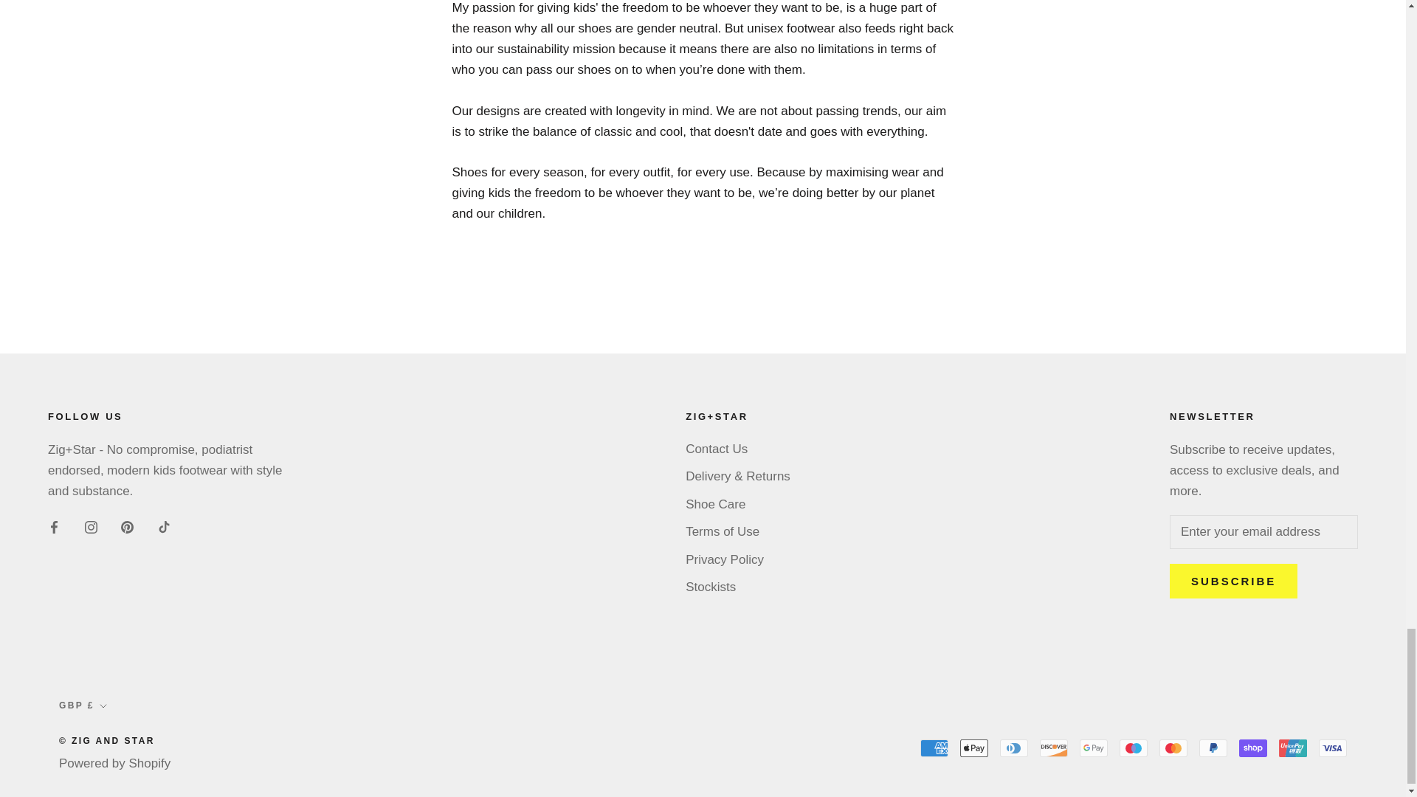 The height and width of the screenshot is (797, 1417). Describe the element at coordinates (1134, 748) in the screenshot. I see `Maestro` at that location.